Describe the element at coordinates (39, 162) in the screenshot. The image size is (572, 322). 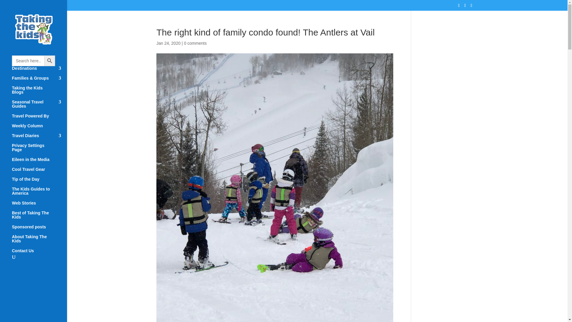
I see `Eileen in the Media` at that location.